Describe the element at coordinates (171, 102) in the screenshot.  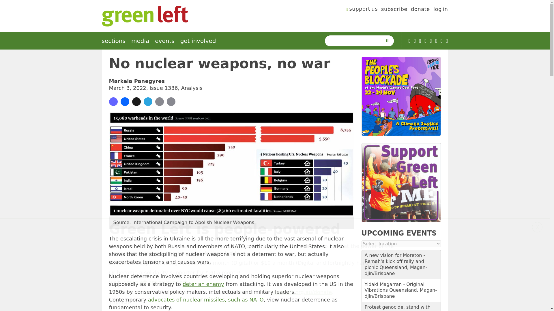
I see `Print` at that location.